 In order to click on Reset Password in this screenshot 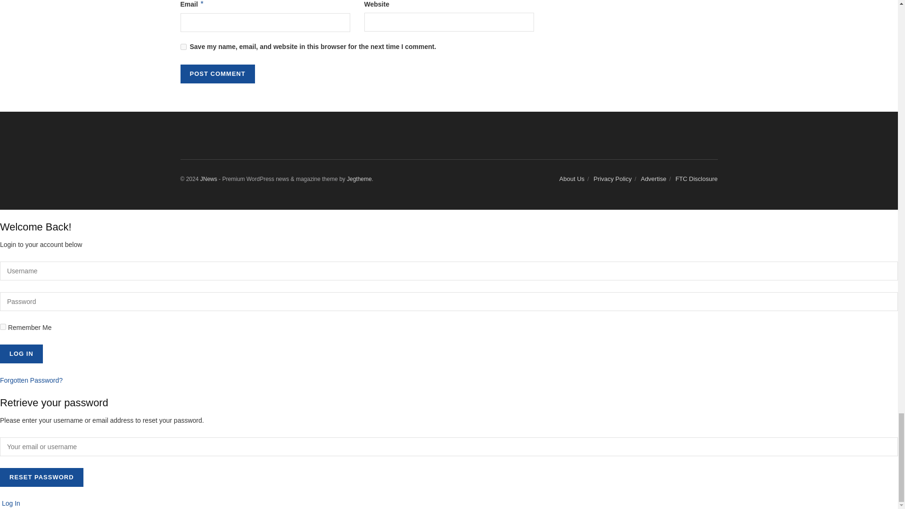, I will do `click(41, 477)`.